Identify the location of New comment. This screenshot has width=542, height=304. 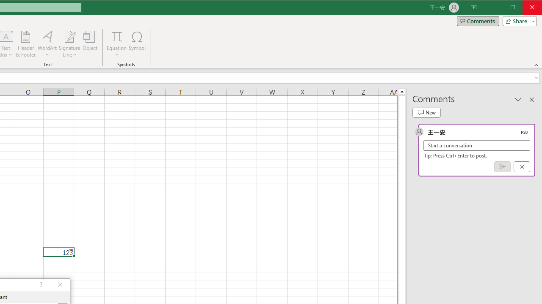
(426, 112).